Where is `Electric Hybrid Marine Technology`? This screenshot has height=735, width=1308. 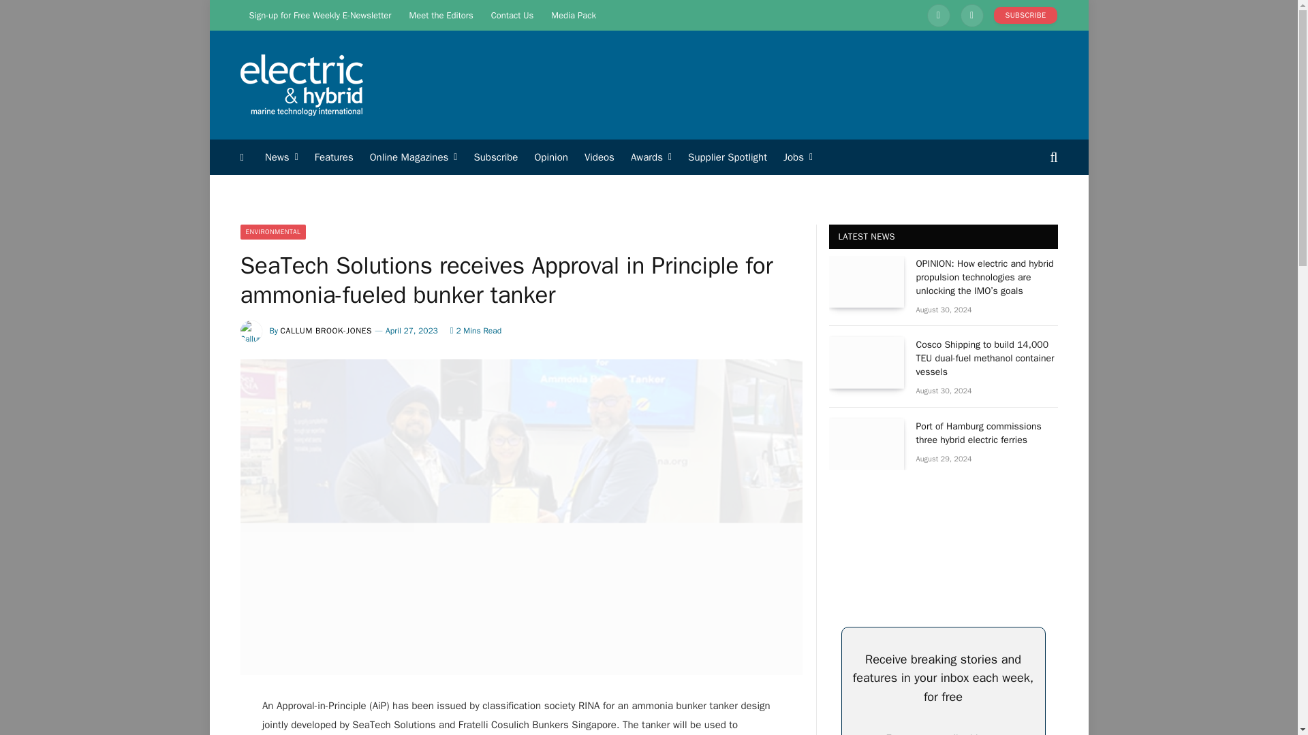 Electric Hybrid Marine Technology is located at coordinates (300, 85).